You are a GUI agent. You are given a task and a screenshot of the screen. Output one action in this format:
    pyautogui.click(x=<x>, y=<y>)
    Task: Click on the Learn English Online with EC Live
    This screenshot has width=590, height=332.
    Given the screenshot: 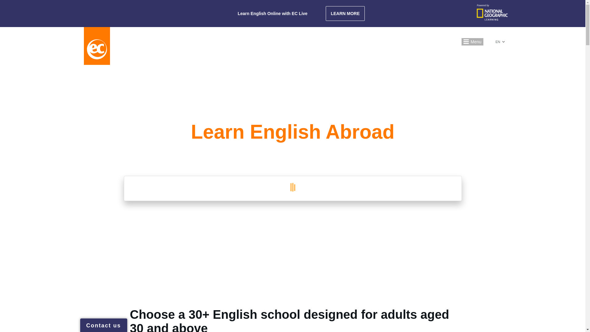 What is the action you would take?
    pyautogui.click(x=272, y=13)
    